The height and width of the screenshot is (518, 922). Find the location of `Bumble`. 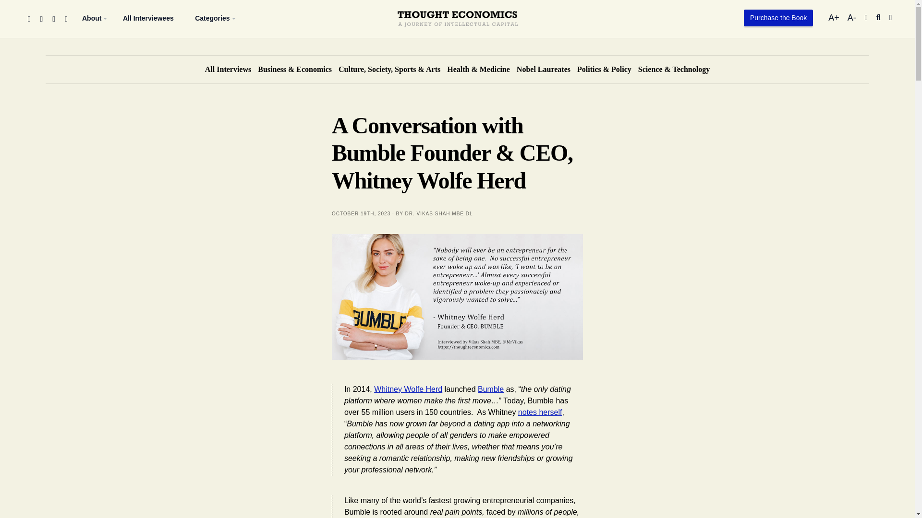

Bumble is located at coordinates (490, 389).